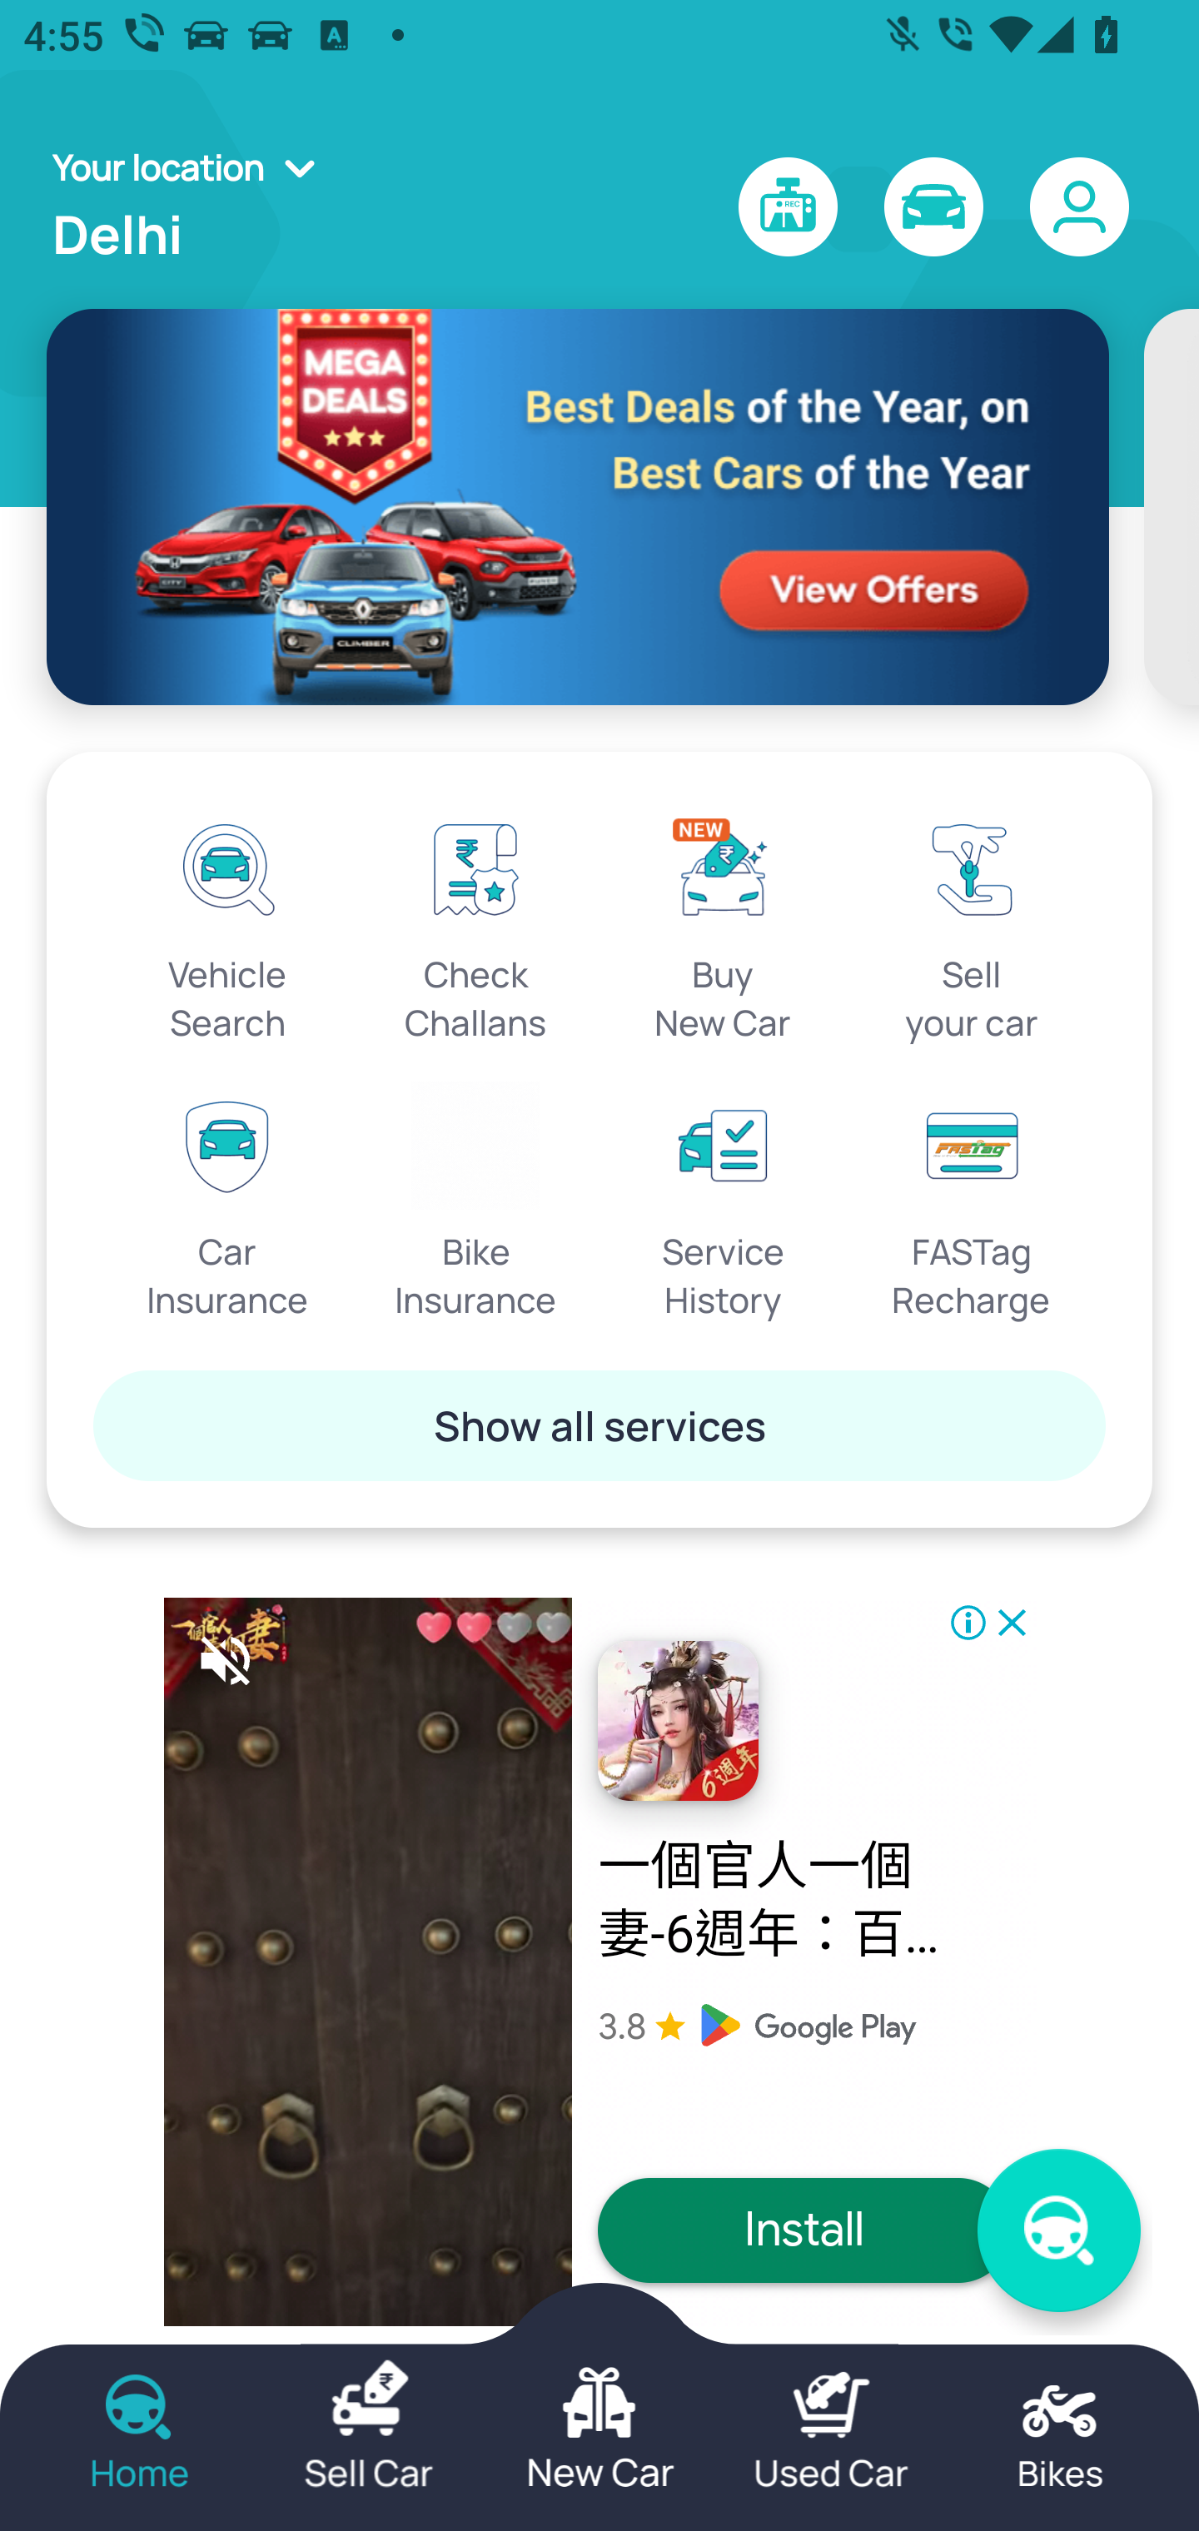 The width and height of the screenshot is (1199, 2531). What do you see at coordinates (228, 924) in the screenshot?
I see `Vehicle
Search` at bounding box center [228, 924].